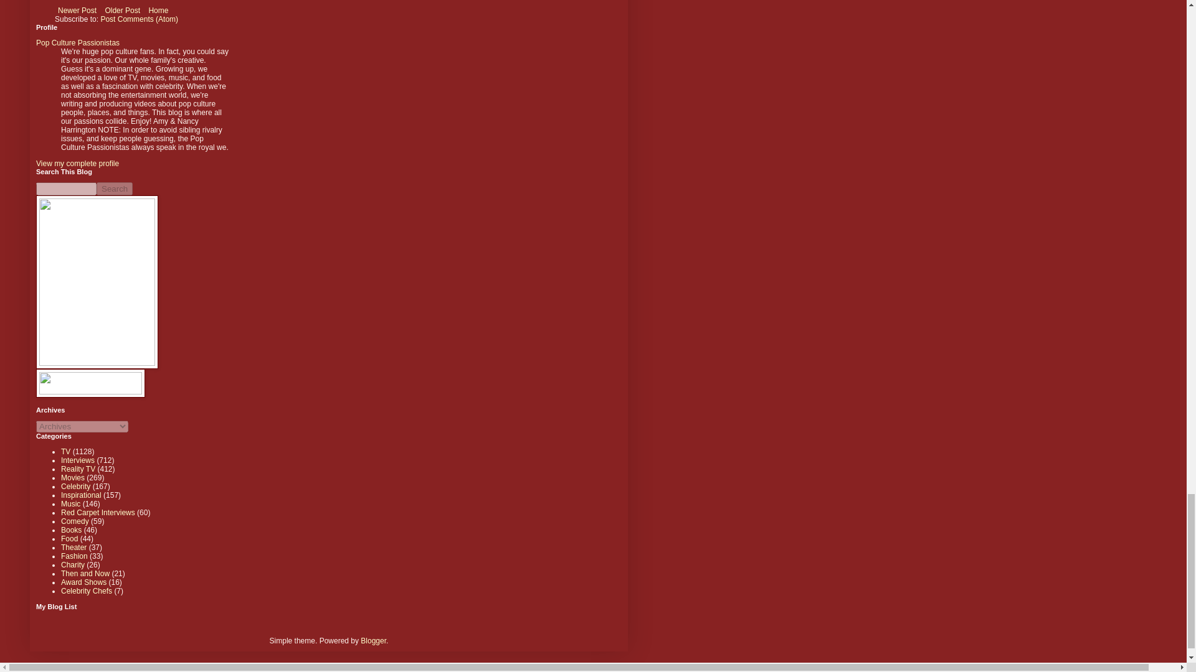  What do you see at coordinates (69, 538) in the screenshot?
I see `Food` at bounding box center [69, 538].